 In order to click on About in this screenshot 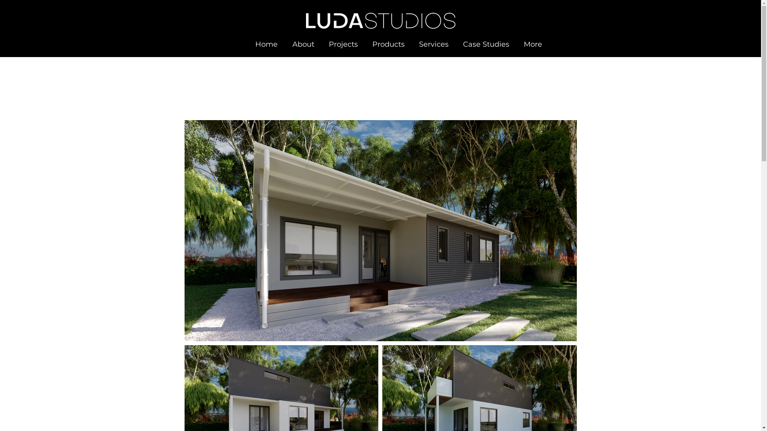, I will do `click(304, 45)`.